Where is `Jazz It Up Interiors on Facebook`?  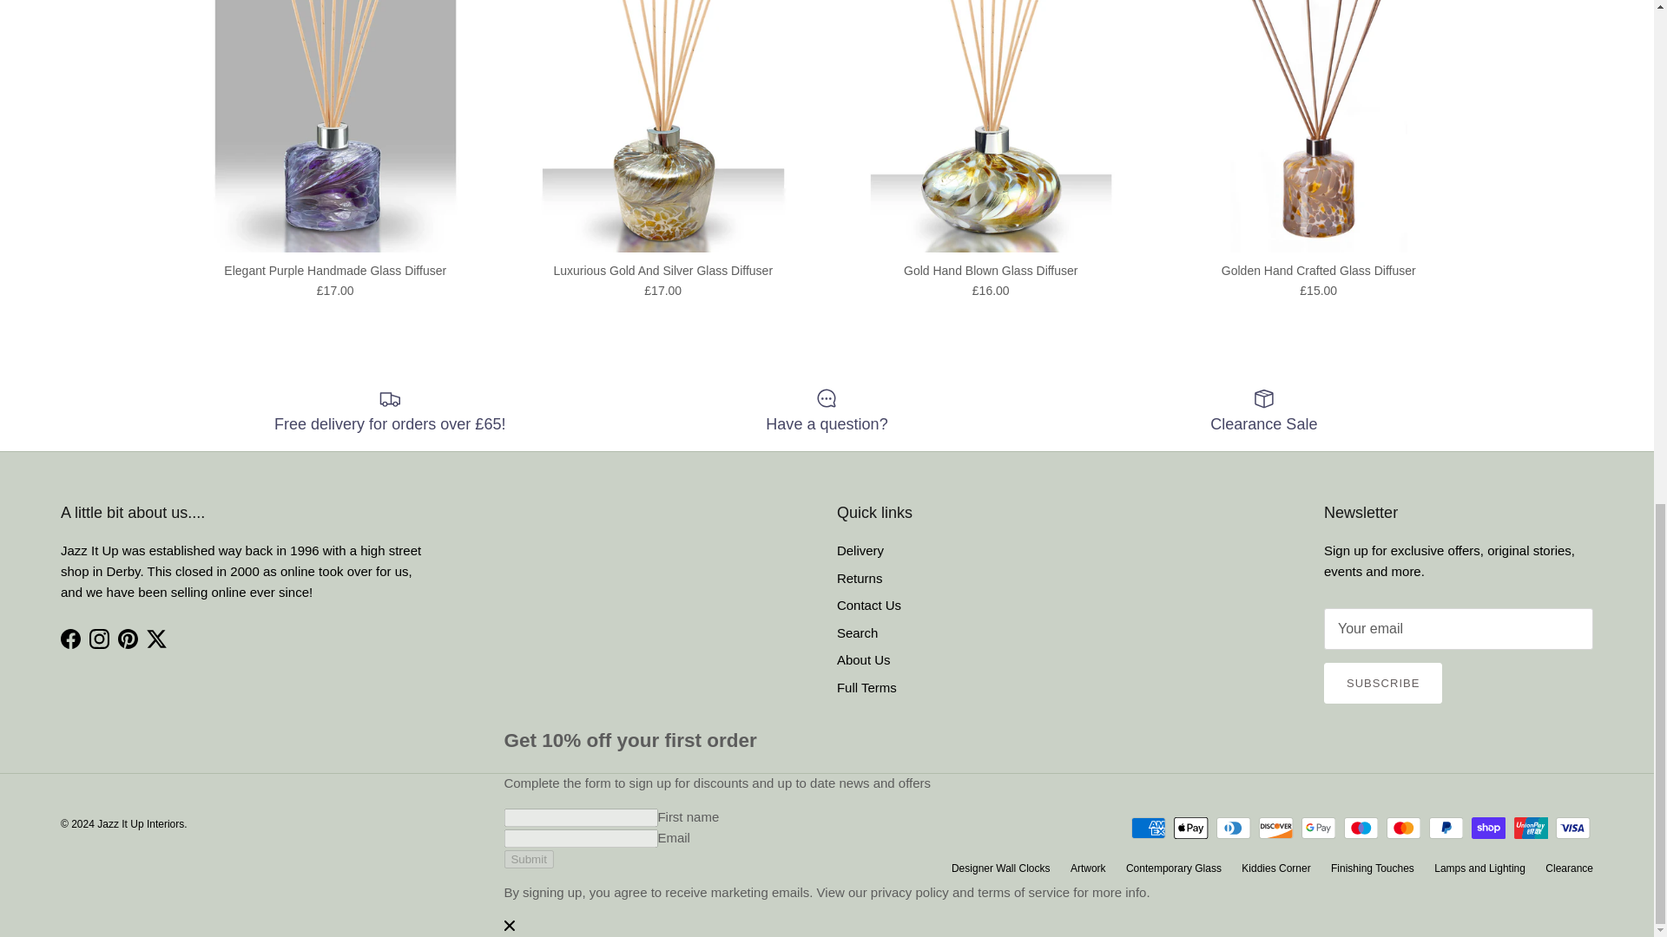
Jazz It Up Interiors on Facebook is located at coordinates (69, 639).